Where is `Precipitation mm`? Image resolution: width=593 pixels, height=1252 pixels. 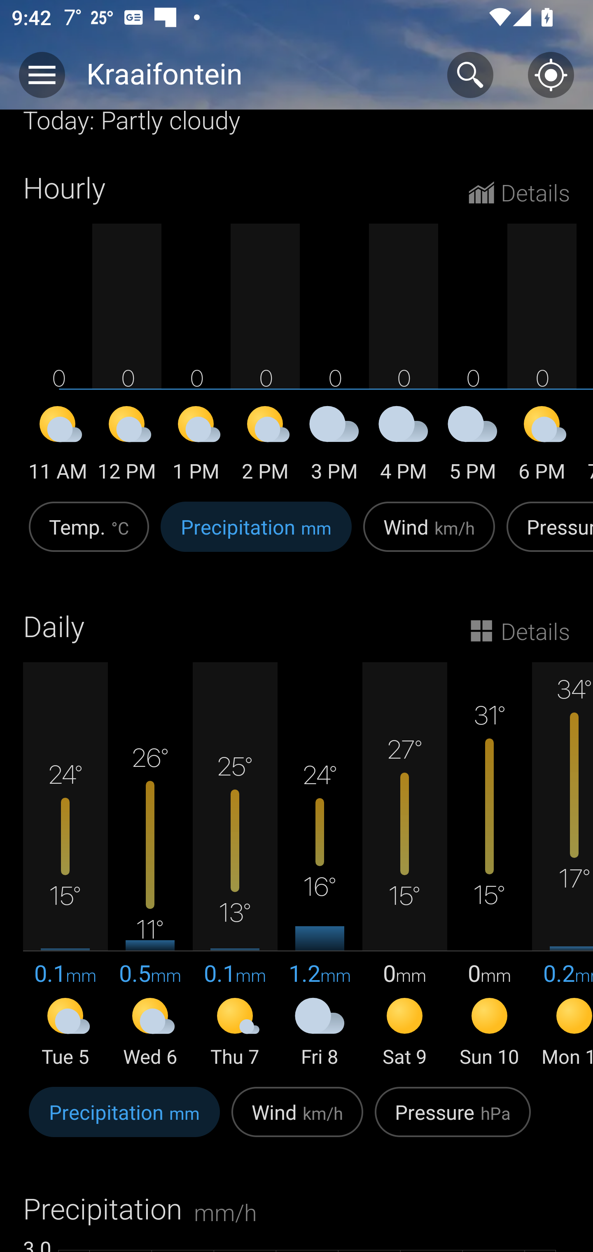
Precipitation mm is located at coordinates (256, 535).